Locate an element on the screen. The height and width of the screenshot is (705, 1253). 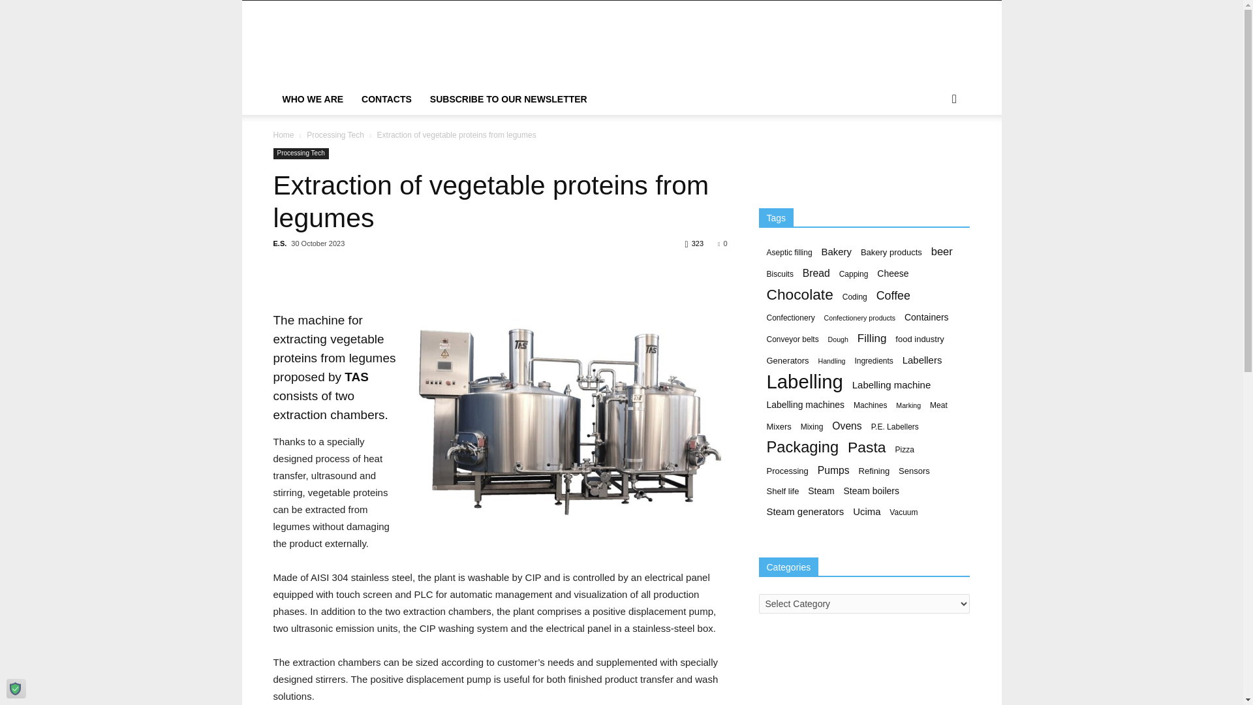
SUBSCRIBE TO OUR NEWSLETTER is located at coordinates (508, 99).